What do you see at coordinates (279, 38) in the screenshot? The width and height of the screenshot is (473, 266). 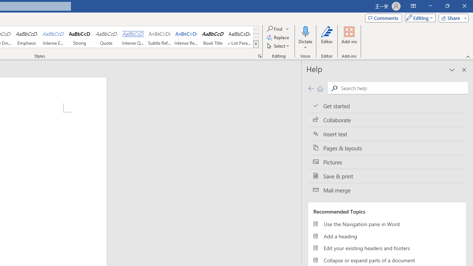 I see `Replace...` at bounding box center [279, 38].